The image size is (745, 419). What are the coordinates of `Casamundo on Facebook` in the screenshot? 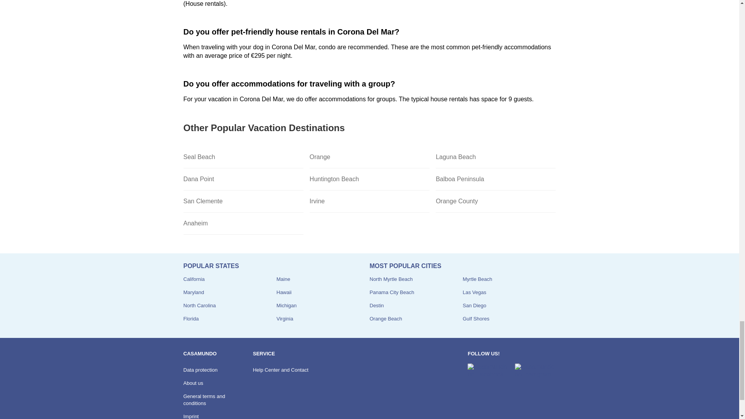 It's located at (488, 371).